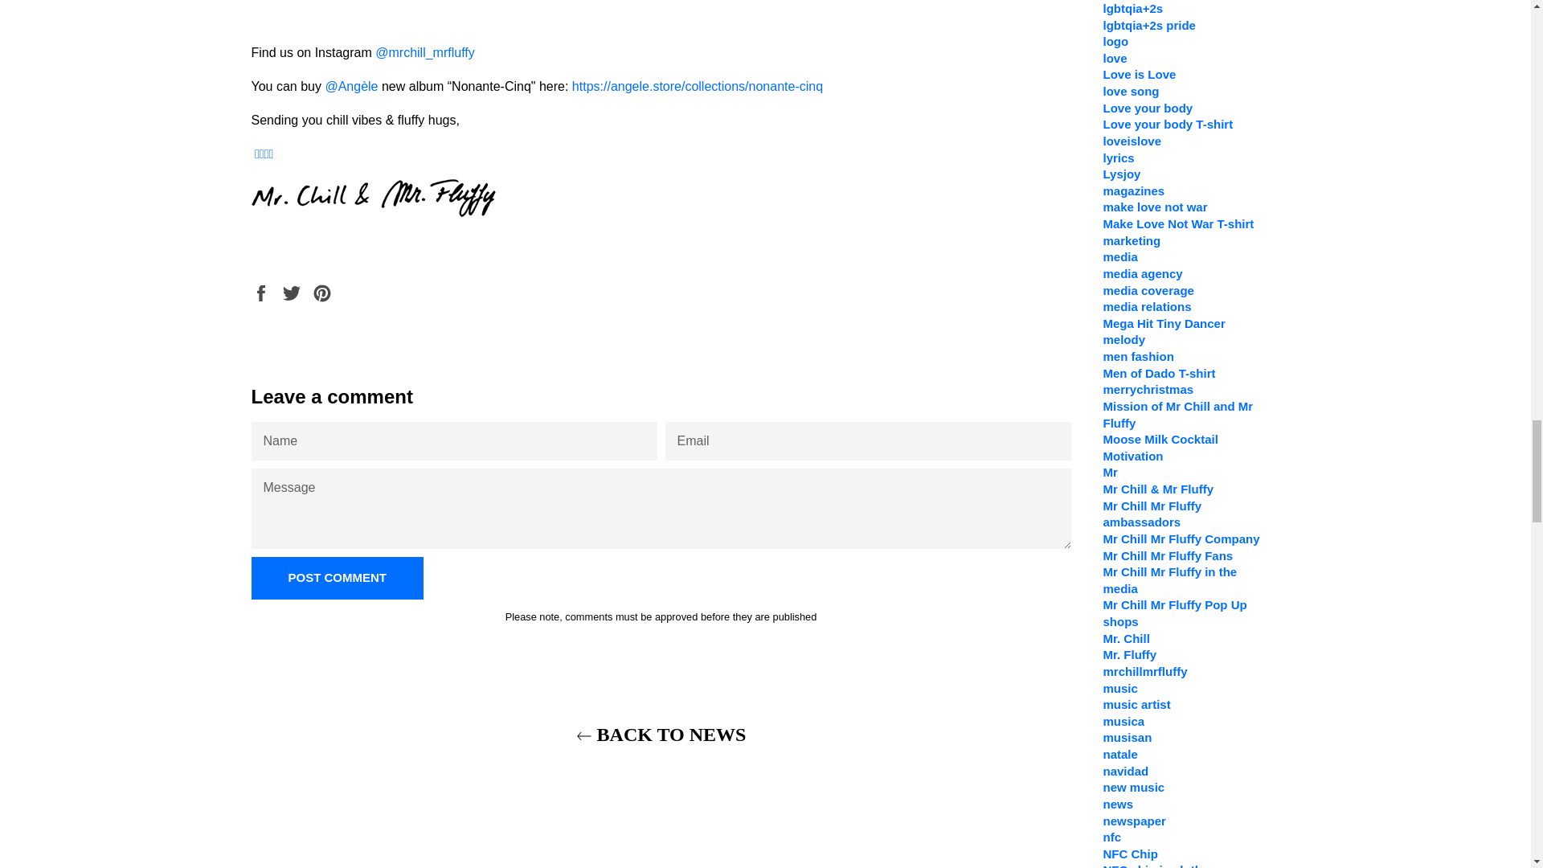 This screenshot has height=868, width=1543. What do you see at coordinates (661, 5) in the screenshot?
I see `YouTube video player` at bounding box center [661, 5].